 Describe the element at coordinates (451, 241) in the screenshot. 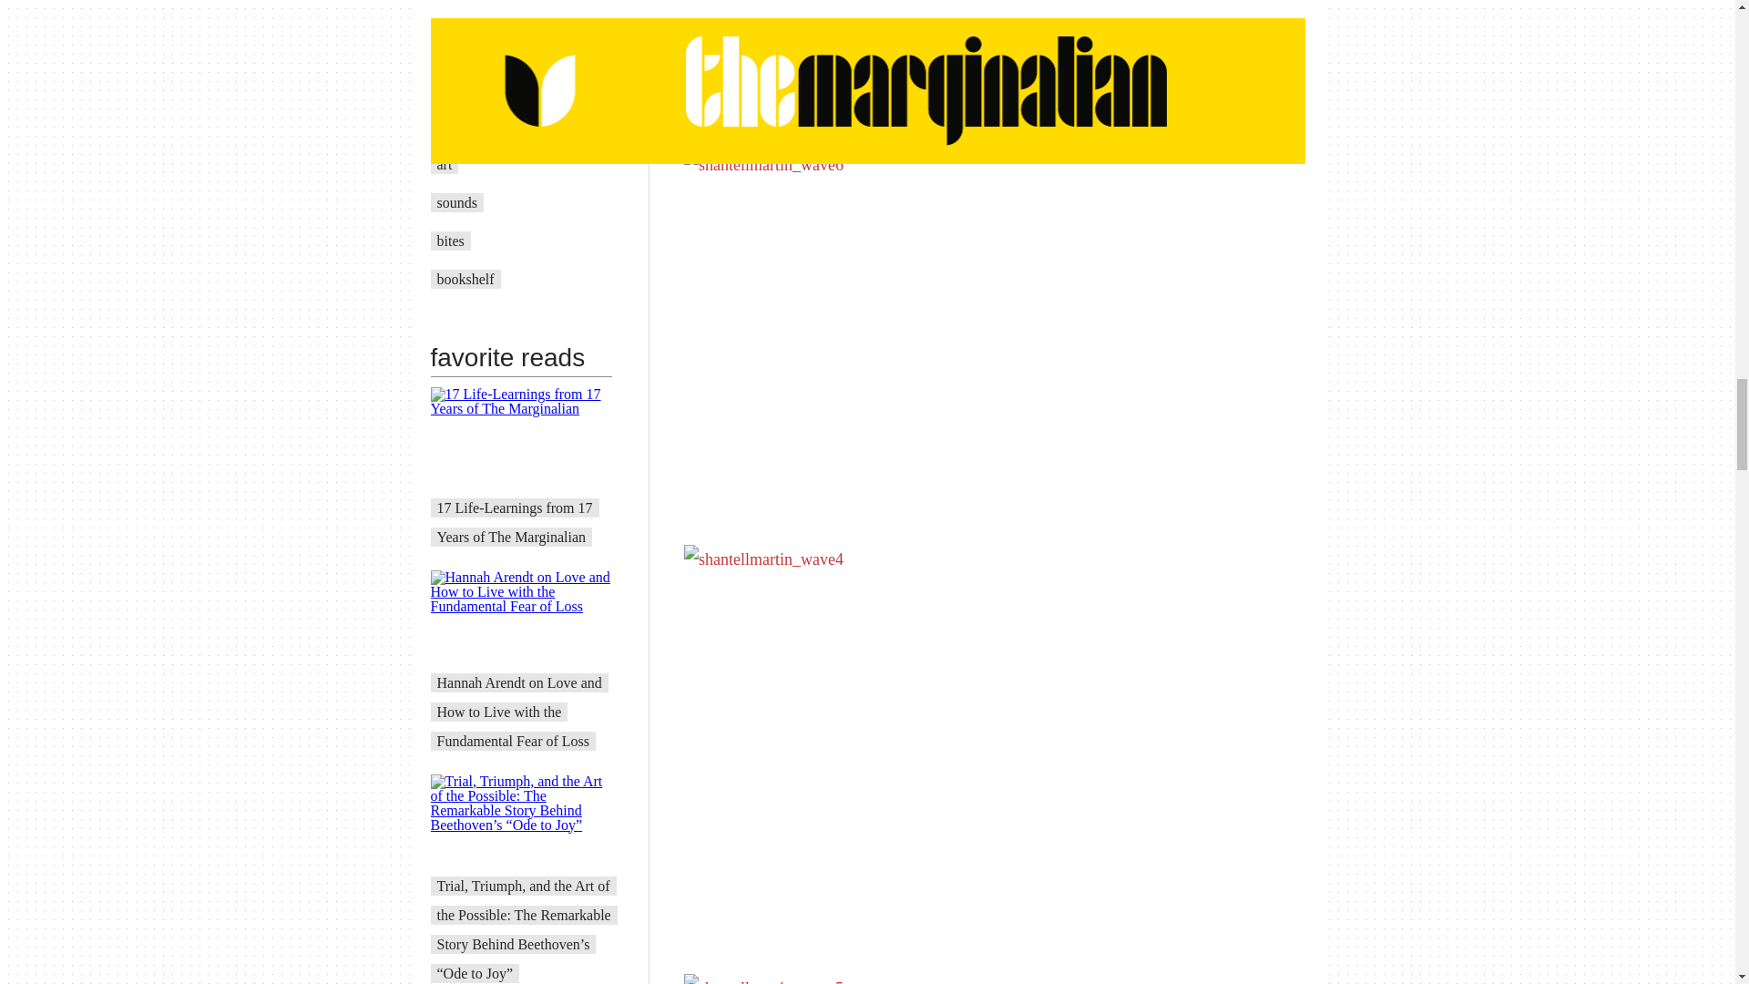

I see `bites` at that location.